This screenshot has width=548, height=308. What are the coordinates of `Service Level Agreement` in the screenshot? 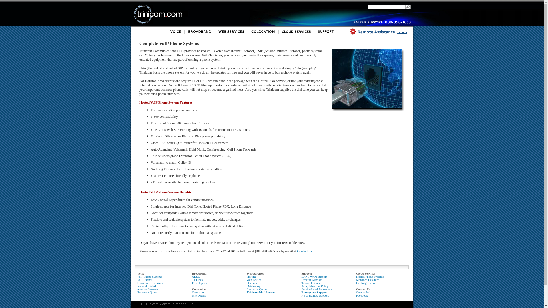 It's located at (317, 289).